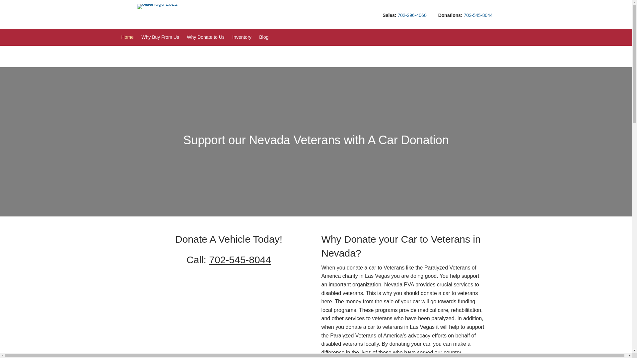 This screenshot has height=358, width=637. I want to click on Inventory, so click(246, 37).